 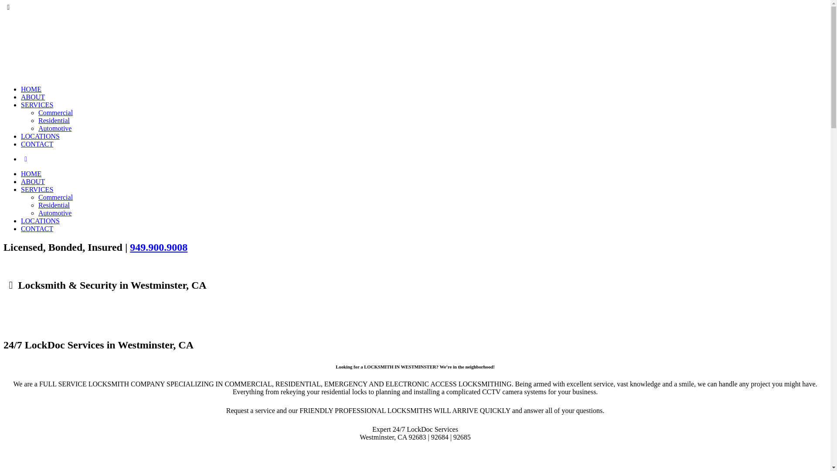 What do you see at coordinates (56, 113) in the screenshot?
I see `Commercial` at bounding box center [56, 113].